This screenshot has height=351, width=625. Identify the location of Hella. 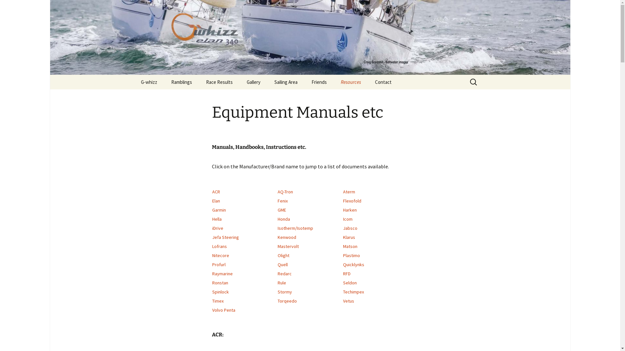
(217, 219).